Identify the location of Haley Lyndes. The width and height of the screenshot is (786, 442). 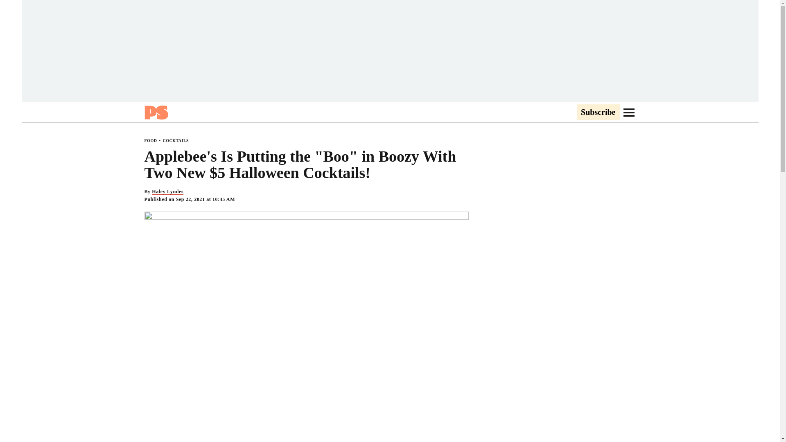
(167, 192).